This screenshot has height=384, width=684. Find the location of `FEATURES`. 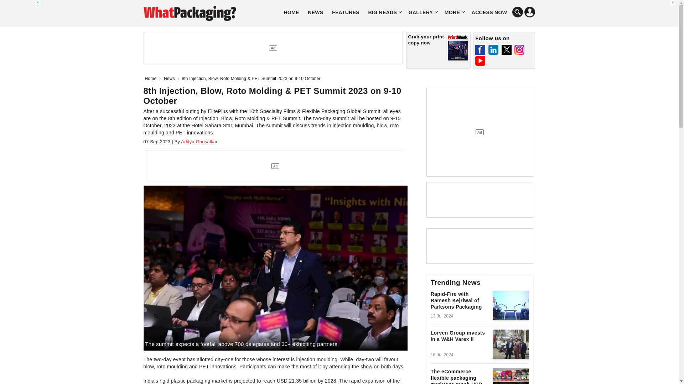

FEATURES is located at coordinates (346, 12).